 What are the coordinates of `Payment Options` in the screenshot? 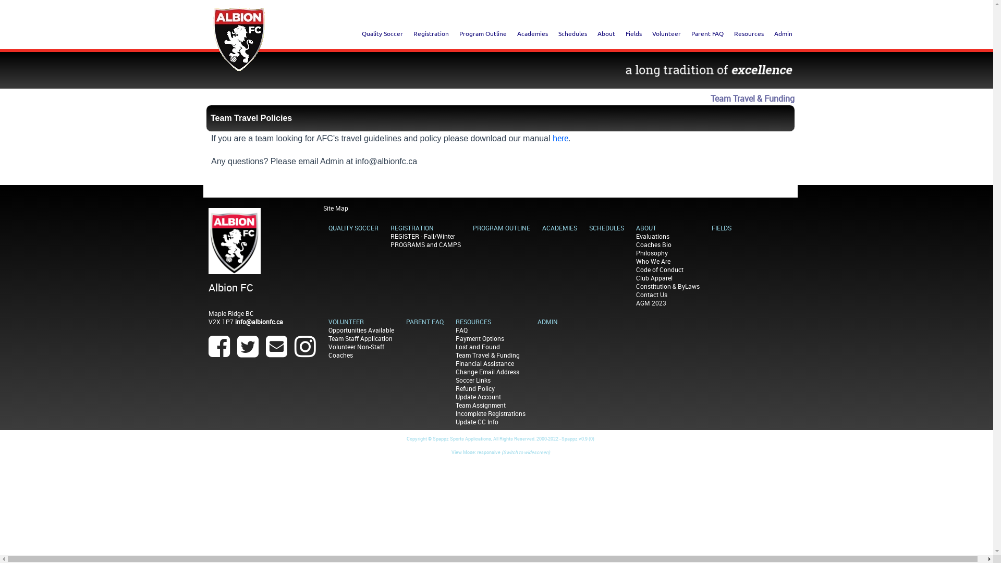 It's located at (480, 338).